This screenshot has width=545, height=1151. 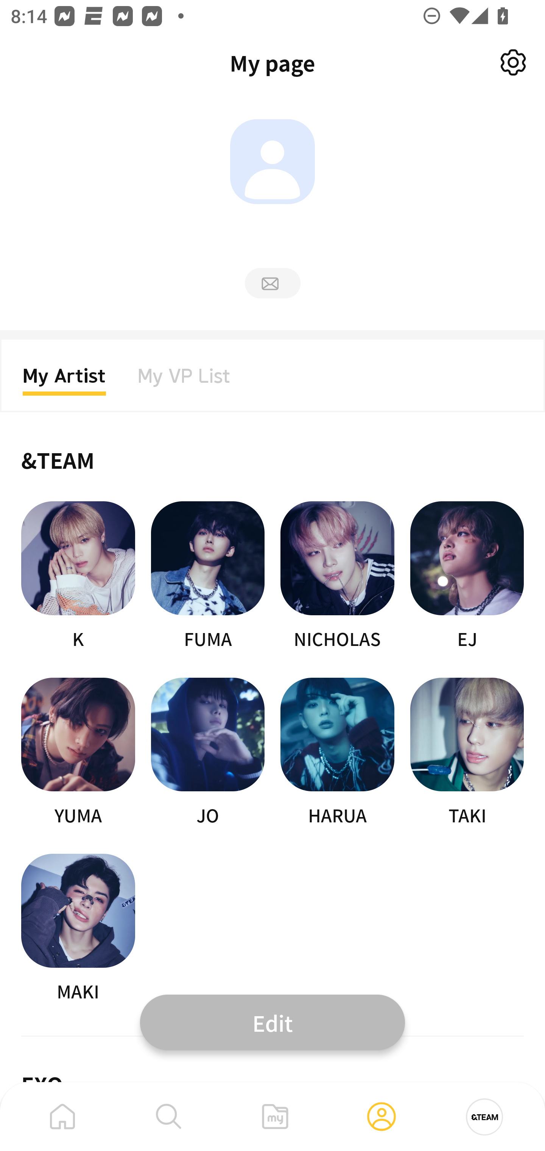 What do you see at coordinates (338, 576) in the screenshot?
I see `NICHOLAS` at bounding box center [338, 576].